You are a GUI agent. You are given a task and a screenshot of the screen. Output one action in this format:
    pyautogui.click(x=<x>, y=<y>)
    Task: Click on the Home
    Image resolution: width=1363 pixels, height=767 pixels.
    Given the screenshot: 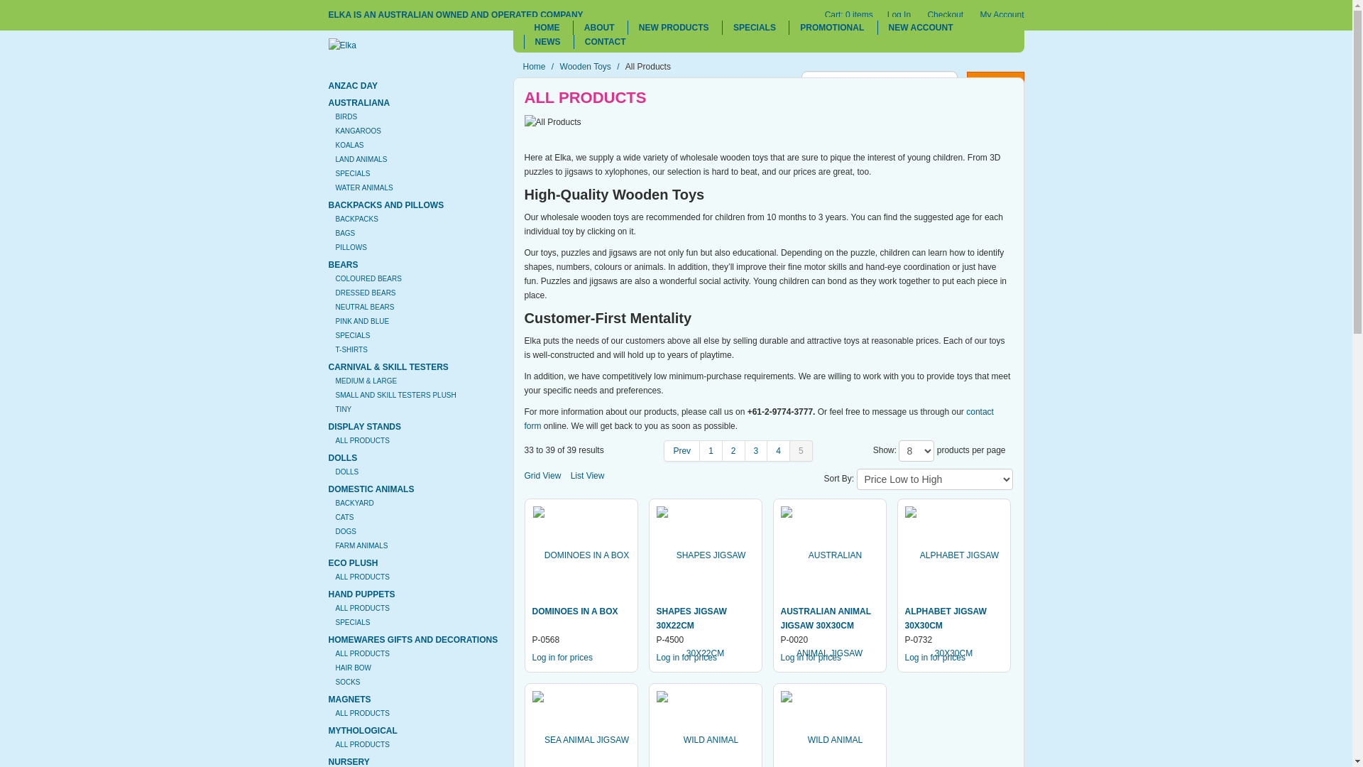 What is the action you would take?
    pyautogui.click(x=534, y=67)
    